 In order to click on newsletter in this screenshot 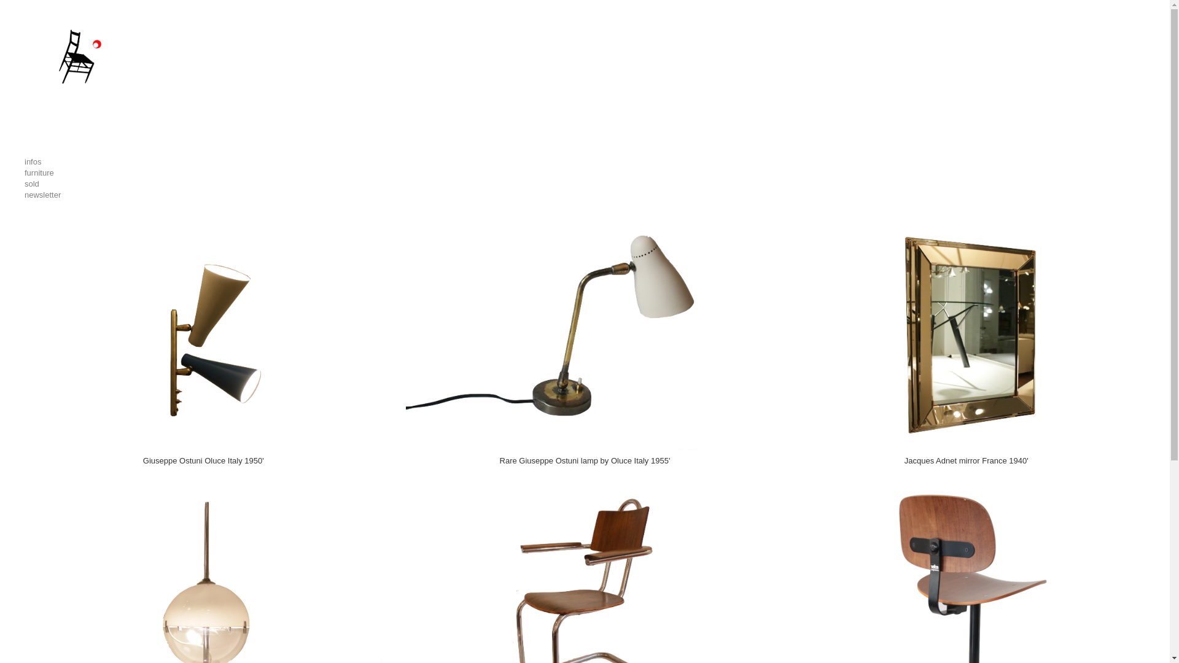, I will do `click(585, 195)`.